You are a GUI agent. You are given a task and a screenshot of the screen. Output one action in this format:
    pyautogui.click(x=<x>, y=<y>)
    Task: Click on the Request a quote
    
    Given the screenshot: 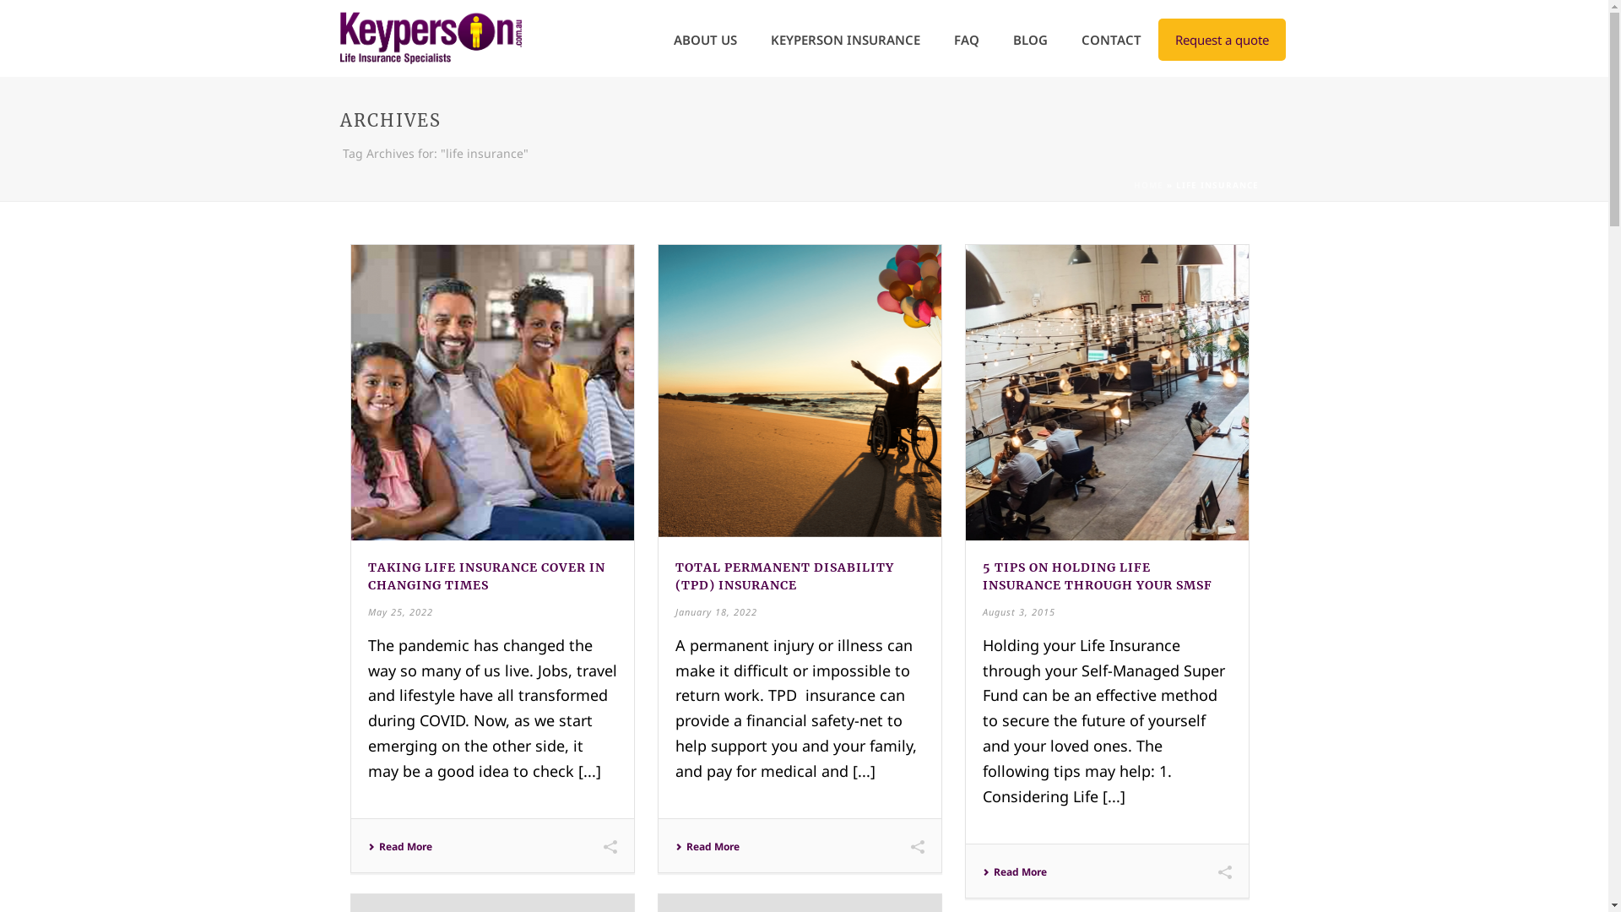 What is the action you would take?
    pyautogui.click(x=1223, y=40)
    